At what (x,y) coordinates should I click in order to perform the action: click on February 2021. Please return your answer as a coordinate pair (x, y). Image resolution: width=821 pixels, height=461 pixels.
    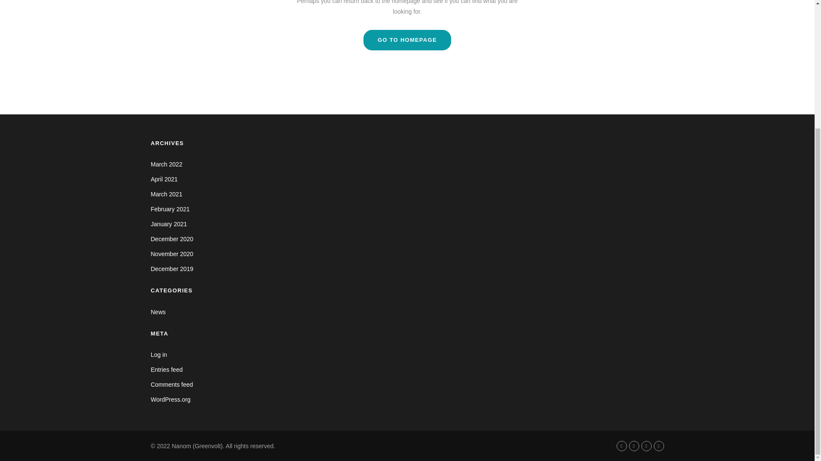
    Looking at the image, I should click on (170, 209).